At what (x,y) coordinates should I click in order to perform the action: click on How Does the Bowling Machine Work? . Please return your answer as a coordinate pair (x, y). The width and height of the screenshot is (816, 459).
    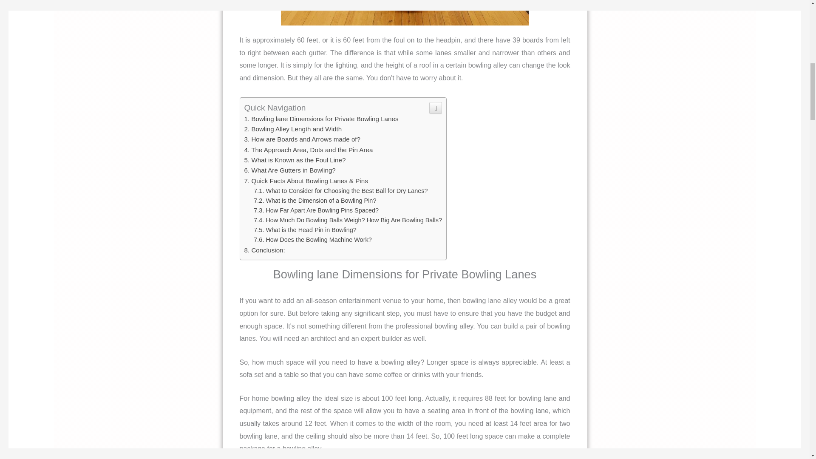
    Looking at the image, I should click on (312, 240).